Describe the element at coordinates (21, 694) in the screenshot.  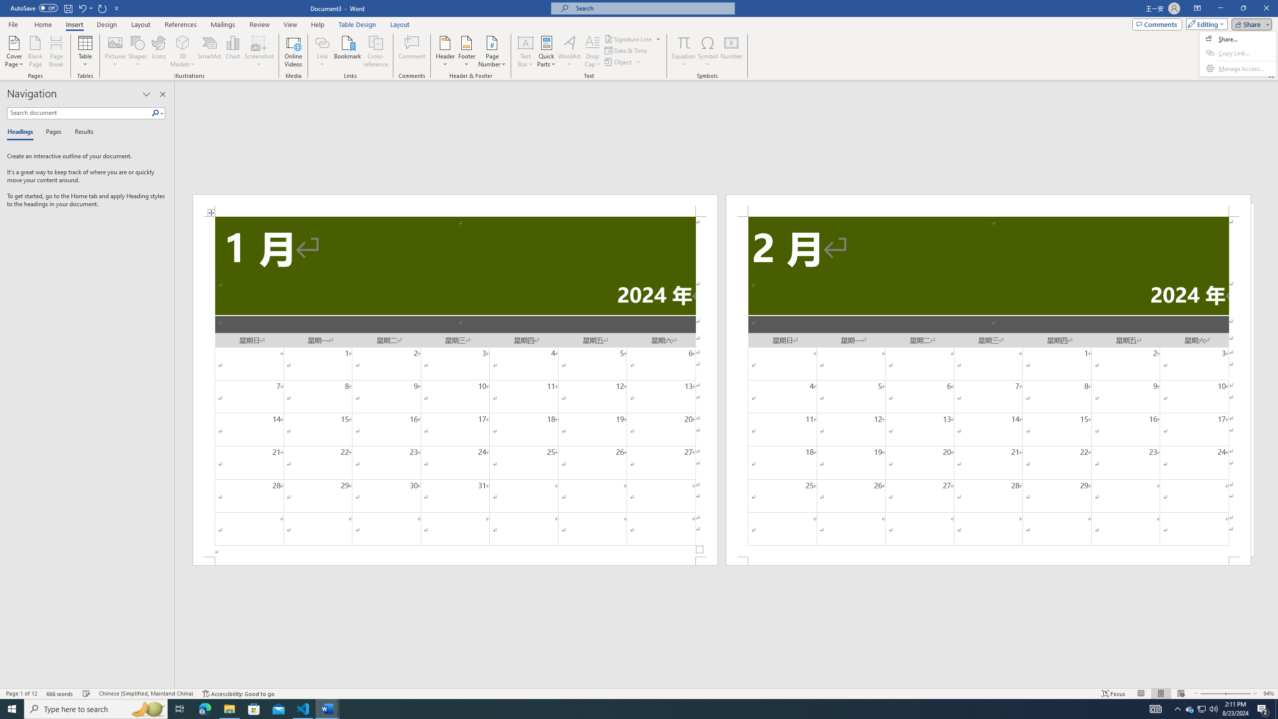
I see `Page Number Page 1 of 12` at that location.